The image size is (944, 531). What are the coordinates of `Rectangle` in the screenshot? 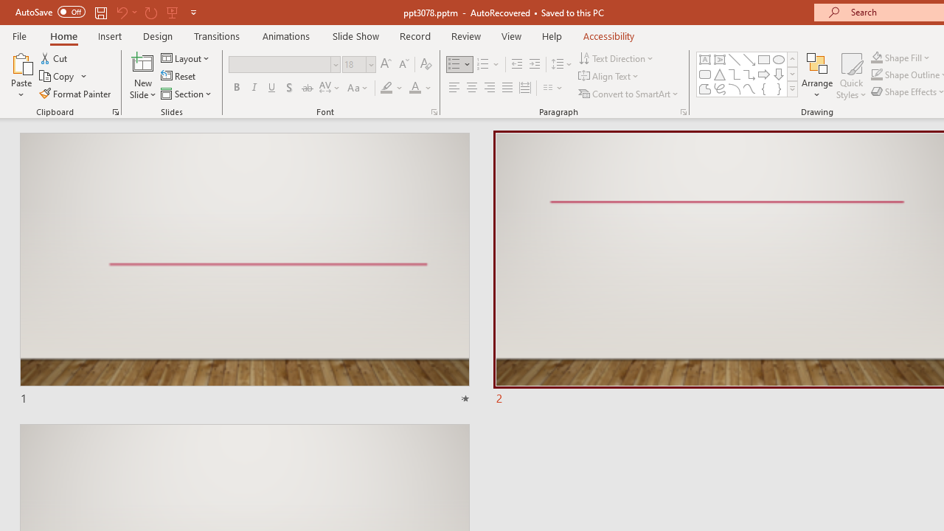 It's located at (764, 59).